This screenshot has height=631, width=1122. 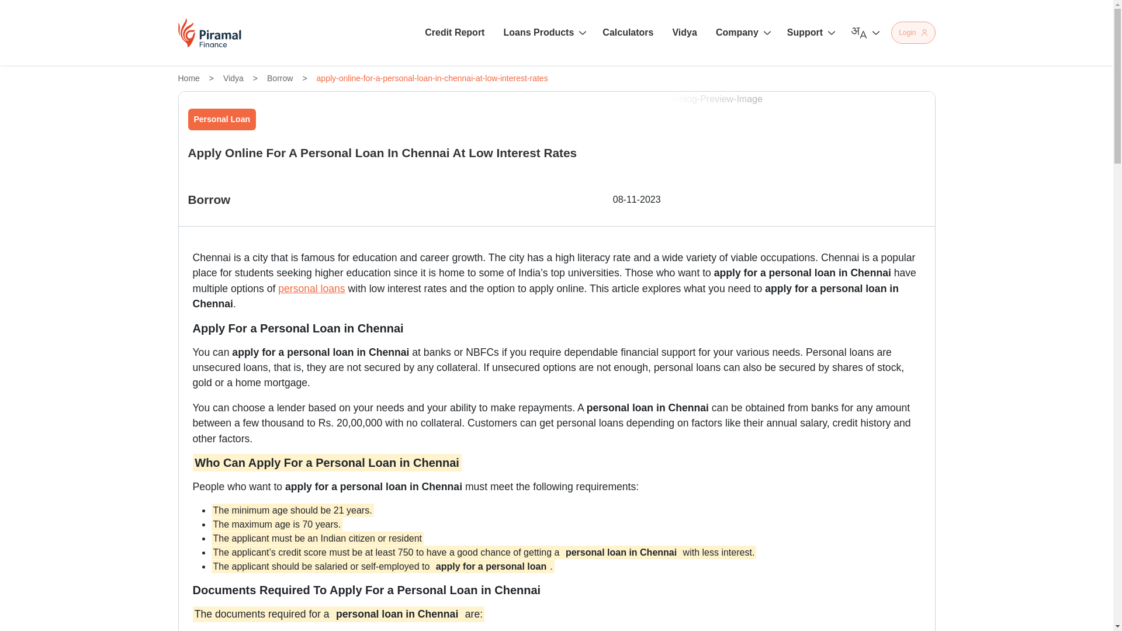 What do you see at coordinates (809, 32) in the screenshot?
I see `Support` at bounding box center [809, 32].